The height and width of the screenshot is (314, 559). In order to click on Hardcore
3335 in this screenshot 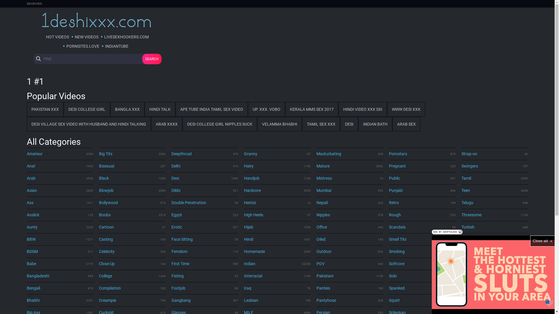, I will do `click(277, 190)`.